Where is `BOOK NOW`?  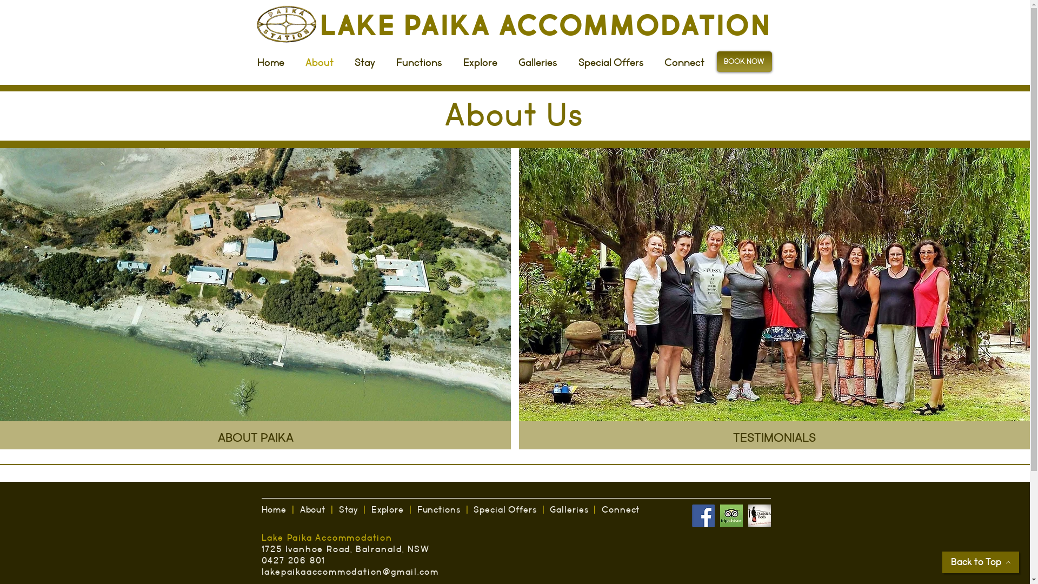 BOOK NOW is located at coordinates (744, 62).